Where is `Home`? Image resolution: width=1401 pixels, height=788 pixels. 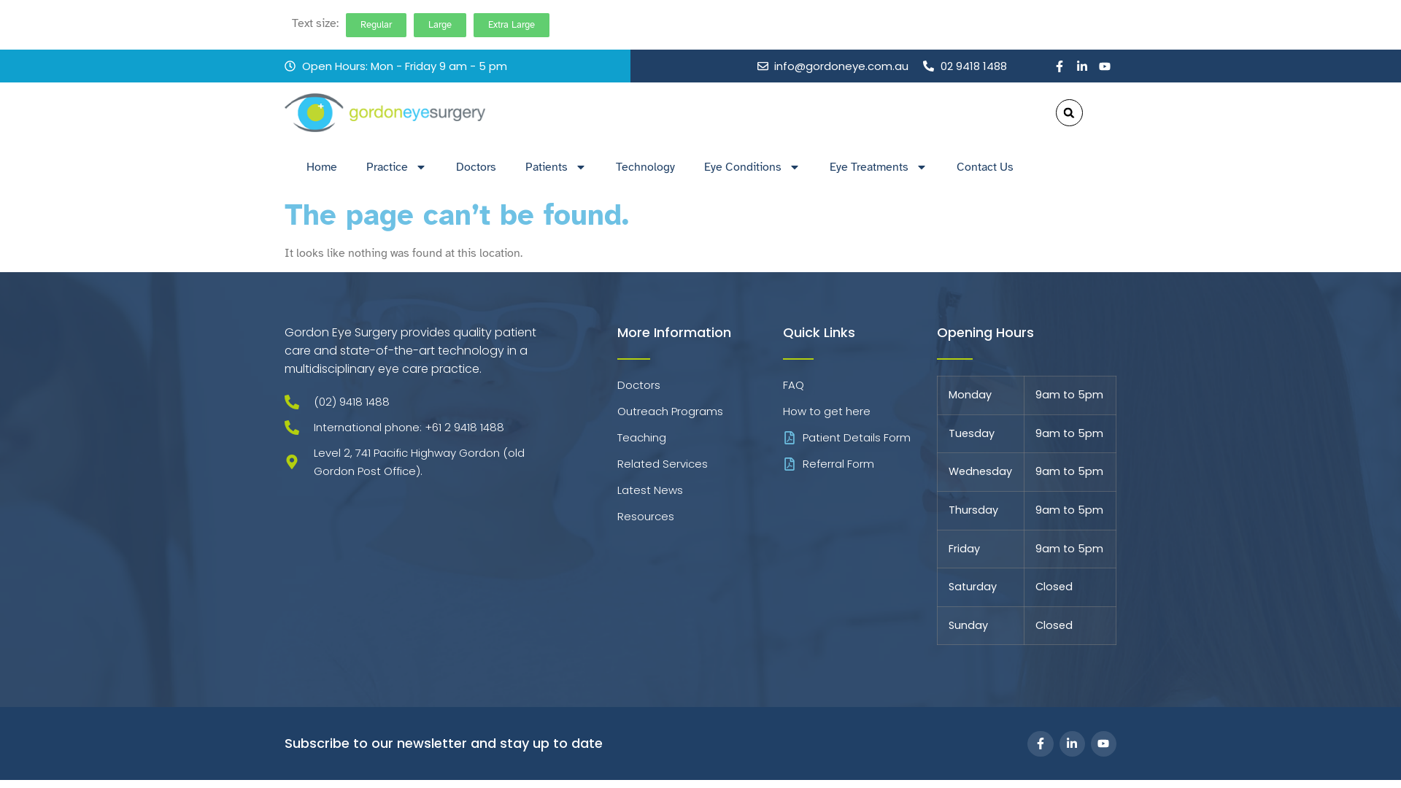
Home is located at coordinates (322, 167).